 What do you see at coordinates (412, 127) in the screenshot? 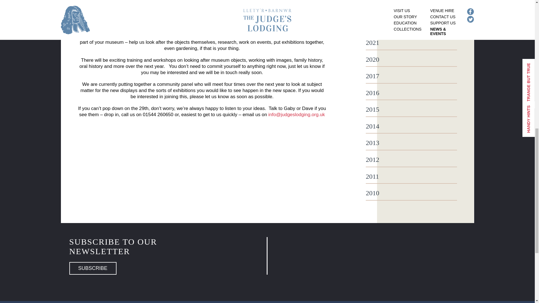
I see `2014` at bounding box center [412, 127].